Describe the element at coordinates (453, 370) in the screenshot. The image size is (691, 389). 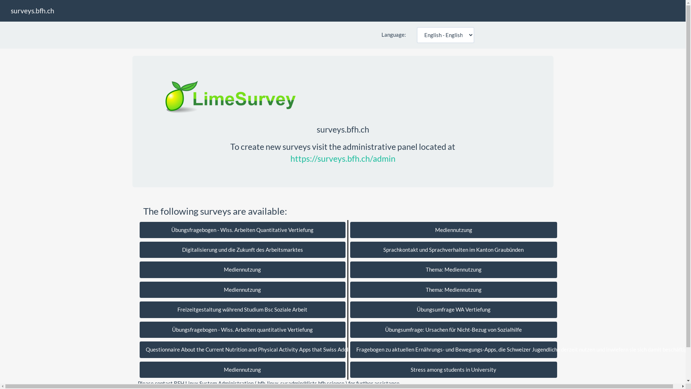
I see `Stress among students in University` at that location.